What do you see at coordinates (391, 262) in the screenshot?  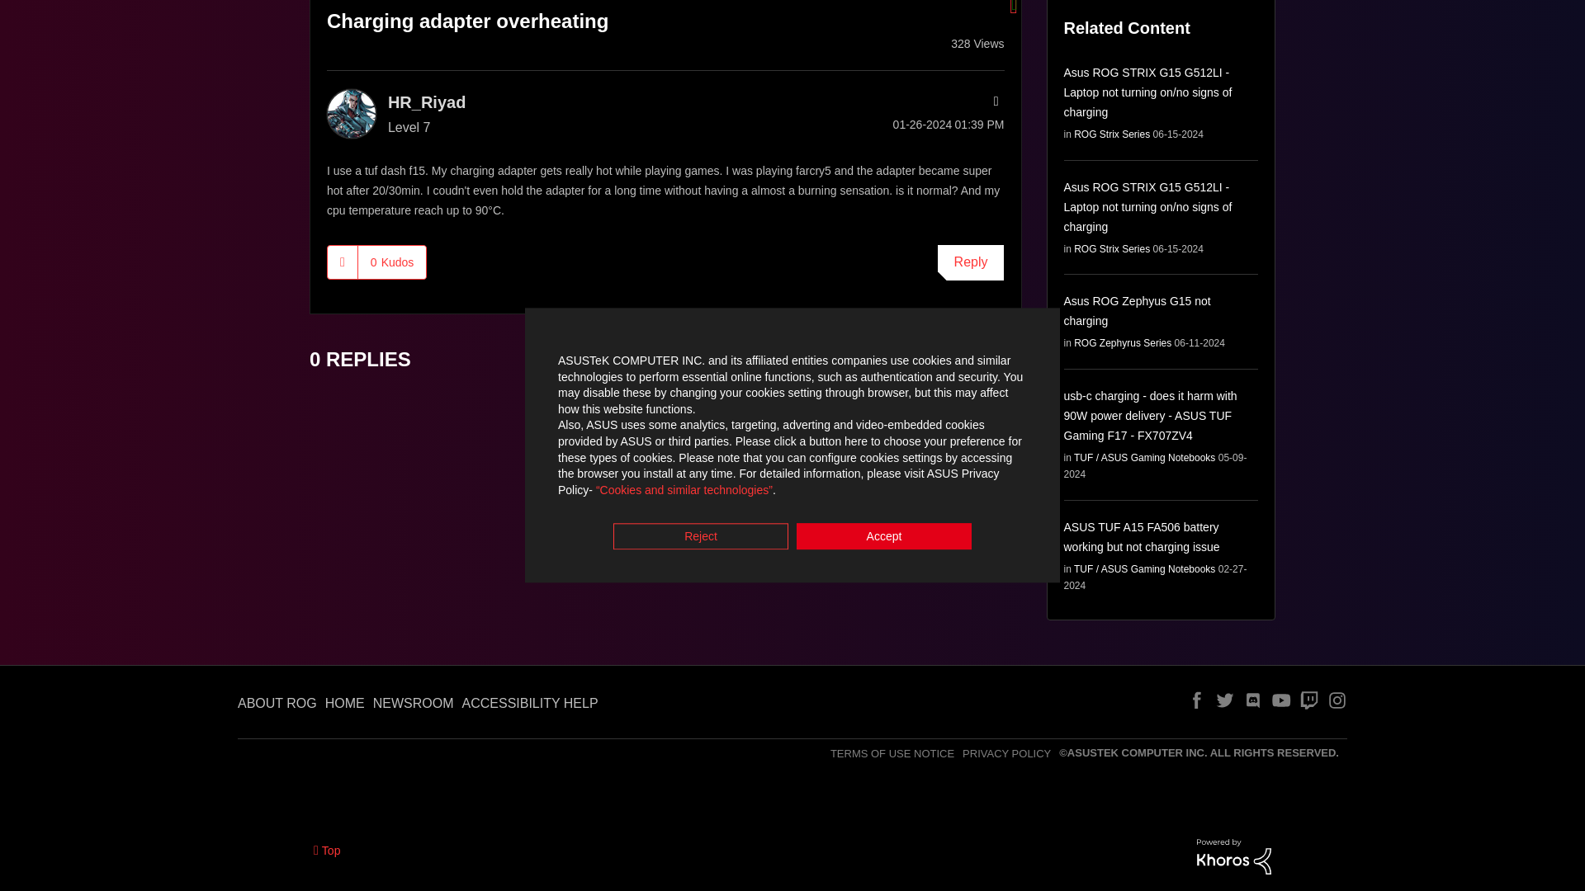 I see `The total number of kudos this post has received.` at bounding box center [391, 262].